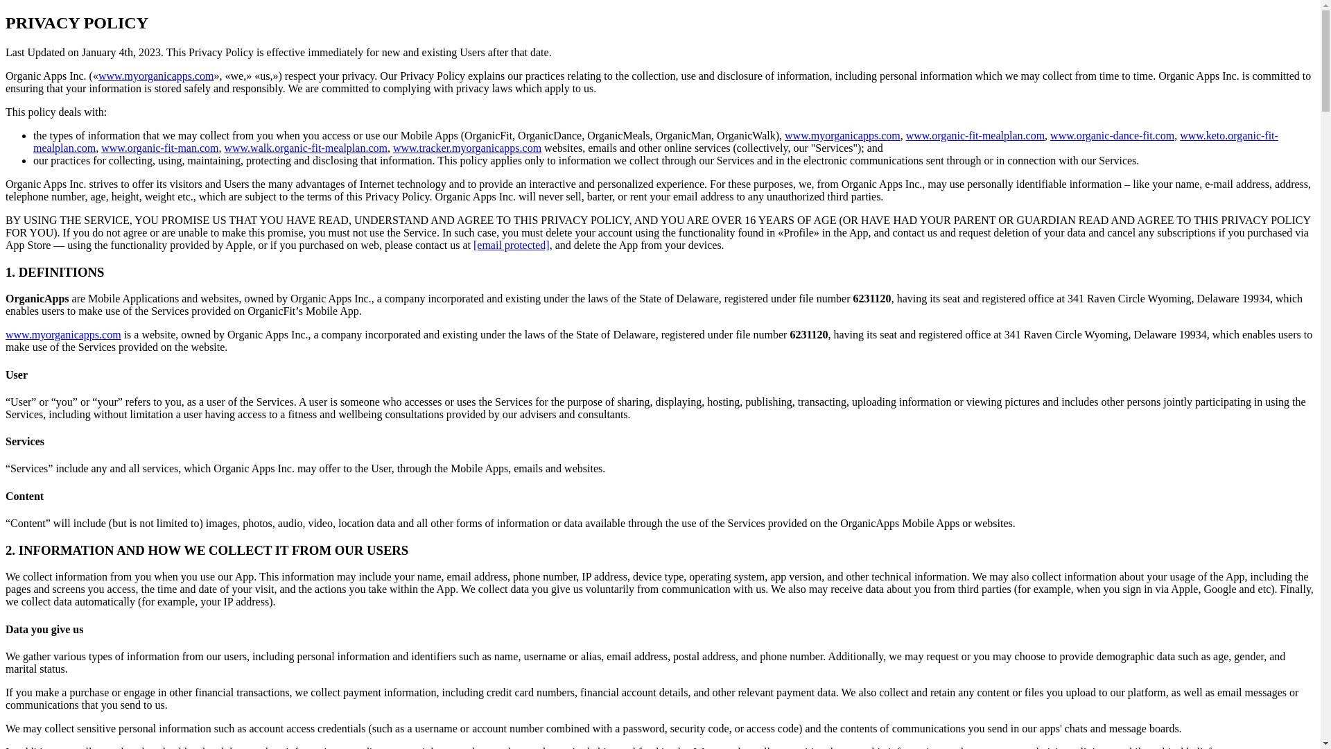 This screenshot has width=1331, height=749. I want to click on www.myorganicapps.com, so click(157, 76).